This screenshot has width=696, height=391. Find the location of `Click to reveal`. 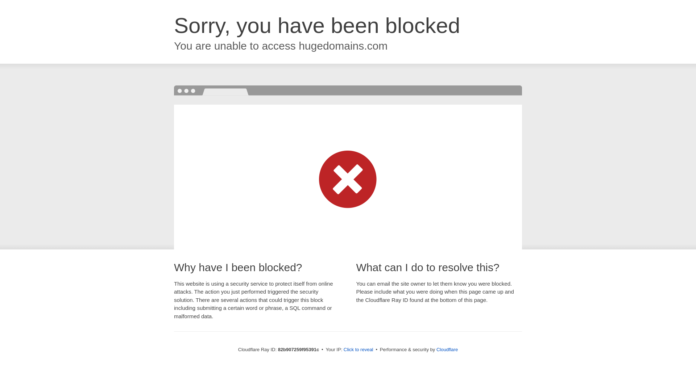

Click to reveal is located at coordinates (359, 350).